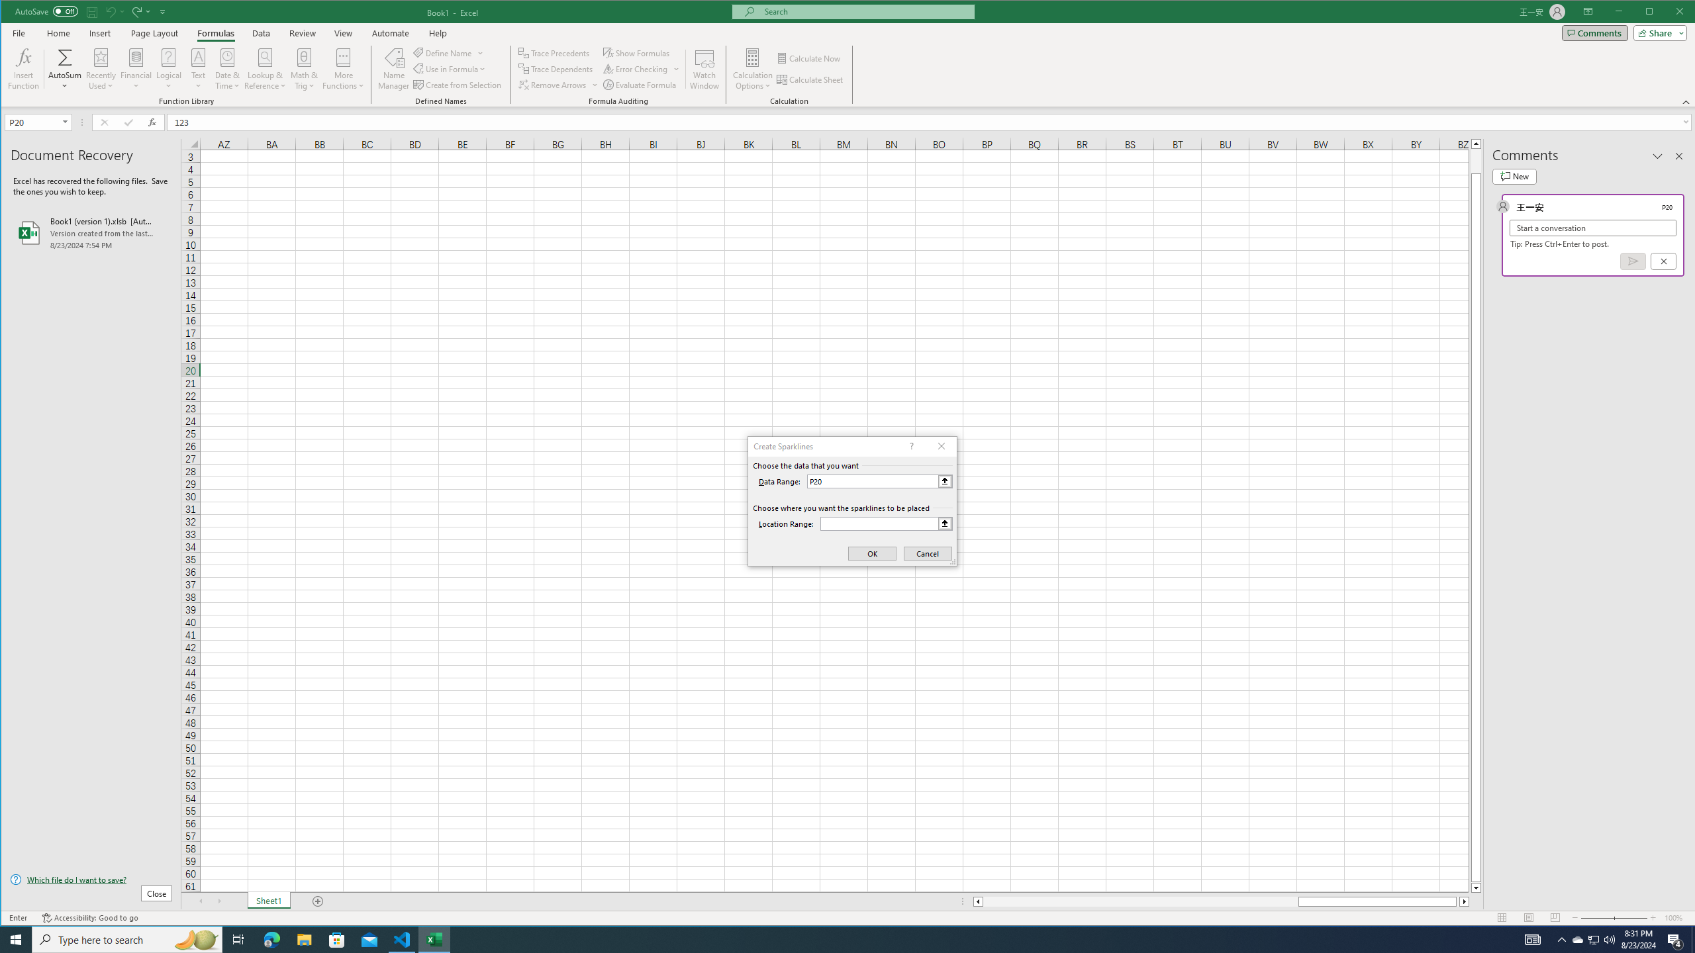 This screenshot has width=1695, height=953. What do you see at coordinates (268, 901) in the screenshot?
I see `Sheet1` at bounding box center [268, 901].